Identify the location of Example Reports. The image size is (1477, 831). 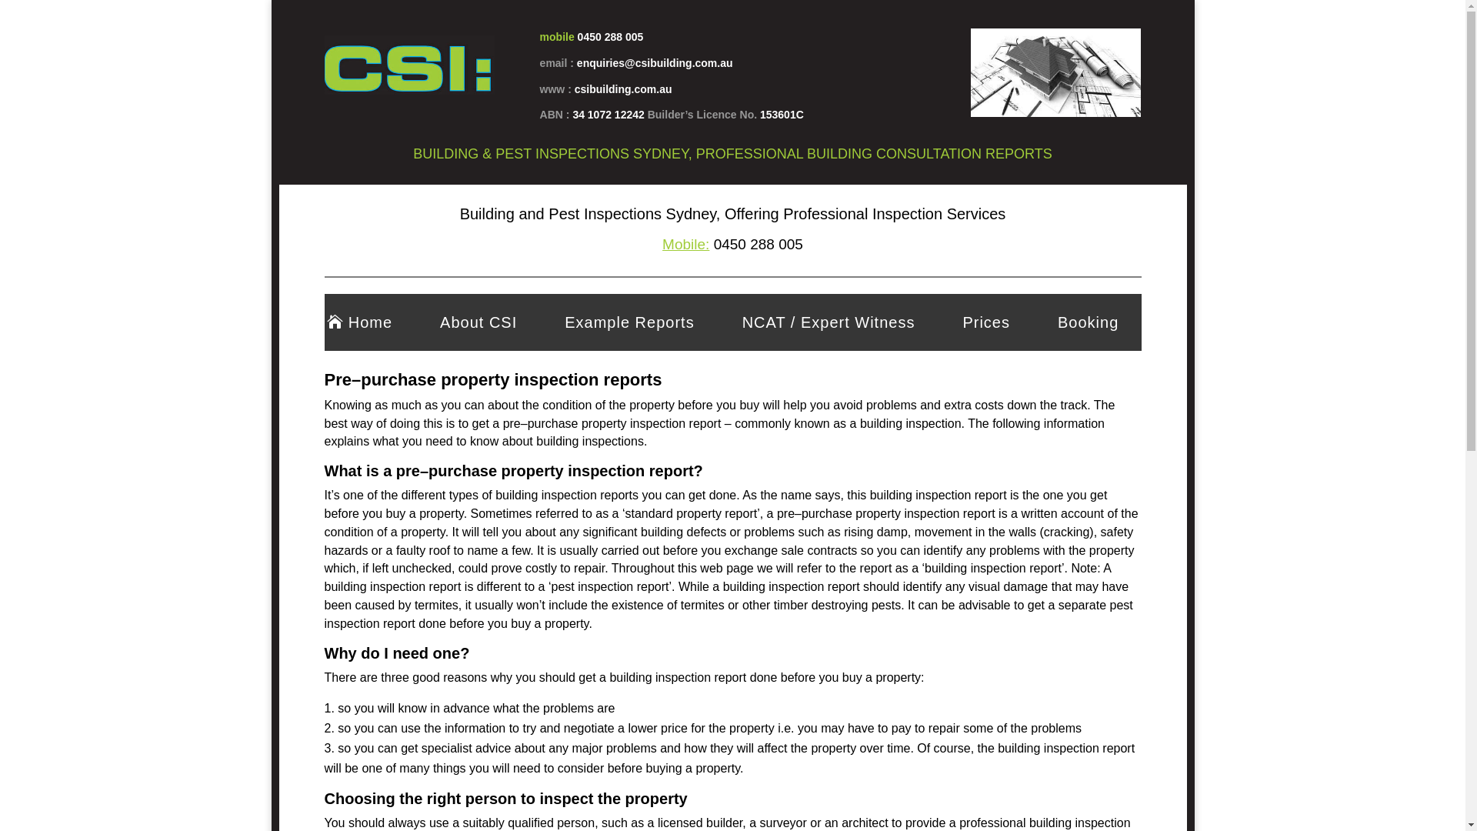
(628, 322).